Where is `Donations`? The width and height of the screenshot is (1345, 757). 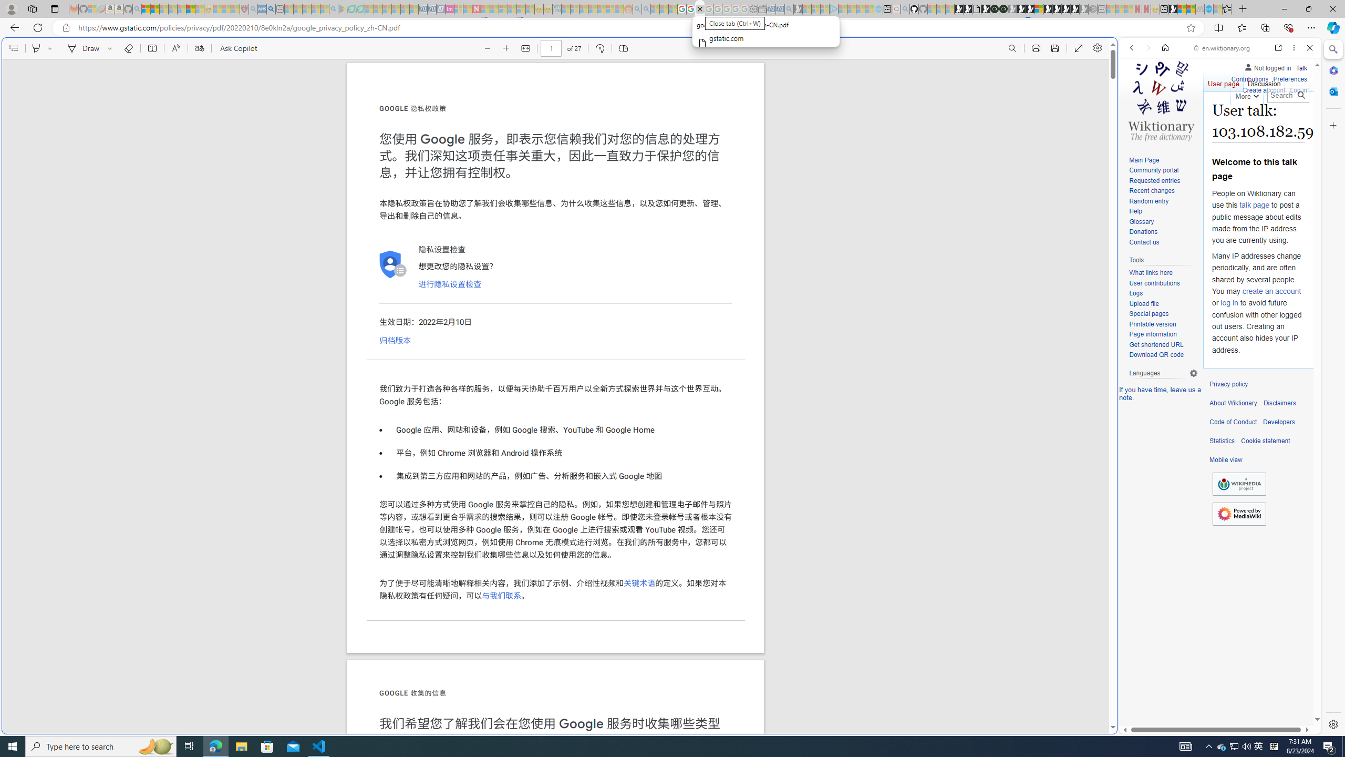
Donations is located at coordinates (1163, 232).